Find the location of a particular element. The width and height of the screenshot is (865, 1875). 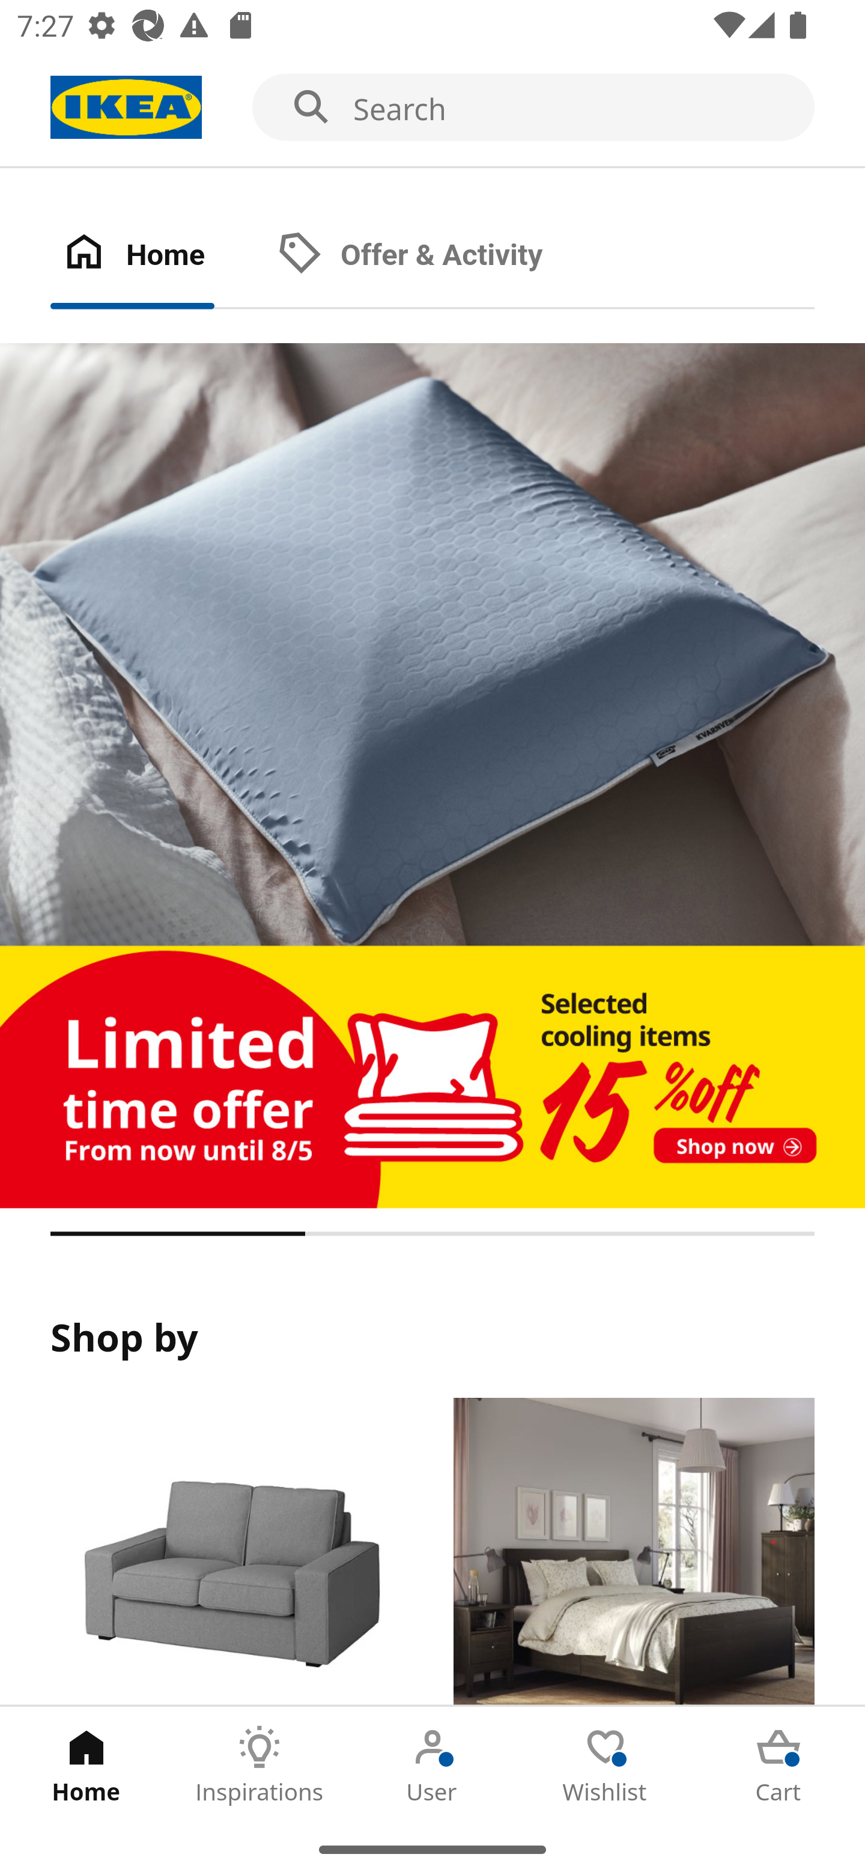

Wishlist
Tab 4 of 5 is located at coordinates (605, 1765).